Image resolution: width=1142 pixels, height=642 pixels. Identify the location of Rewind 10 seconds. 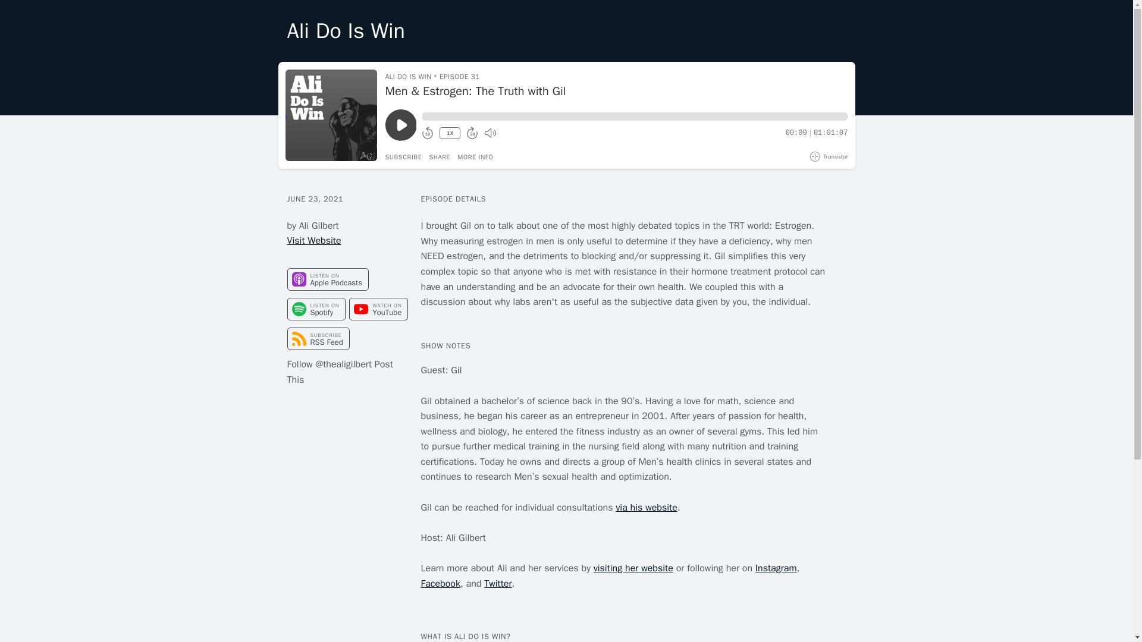
(427, 133).